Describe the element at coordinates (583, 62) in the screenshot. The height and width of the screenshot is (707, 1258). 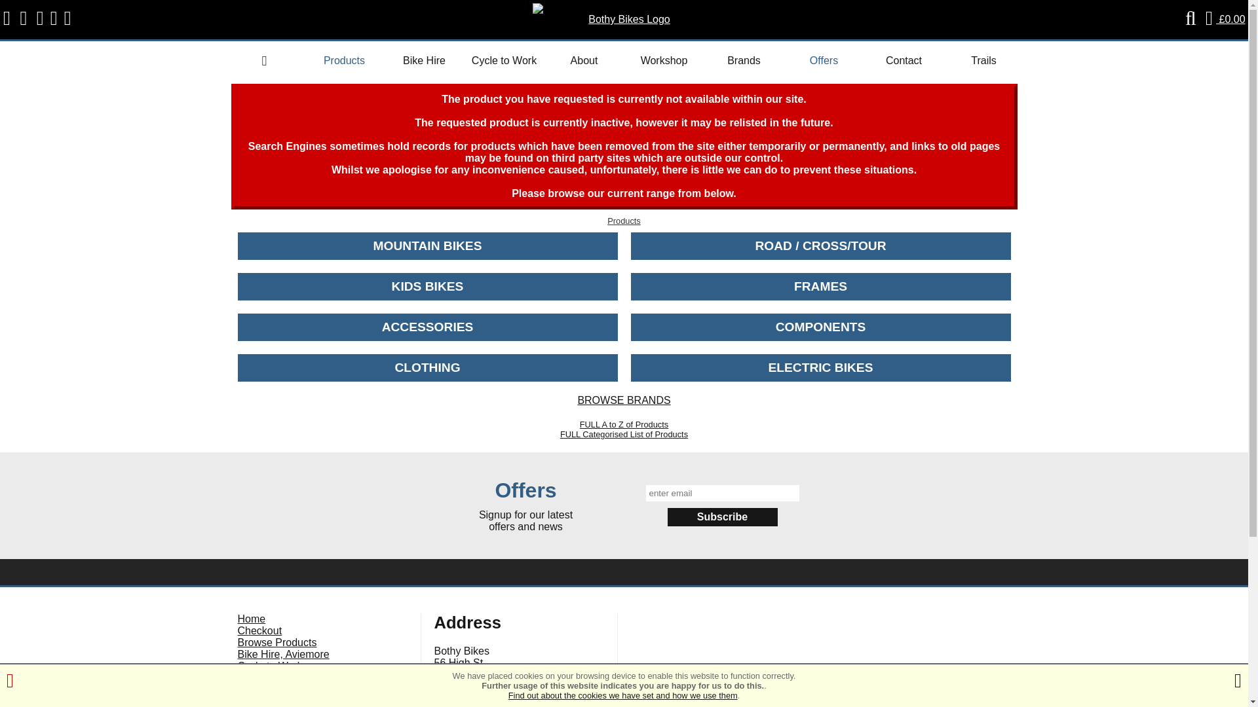
I see `About` at that location.